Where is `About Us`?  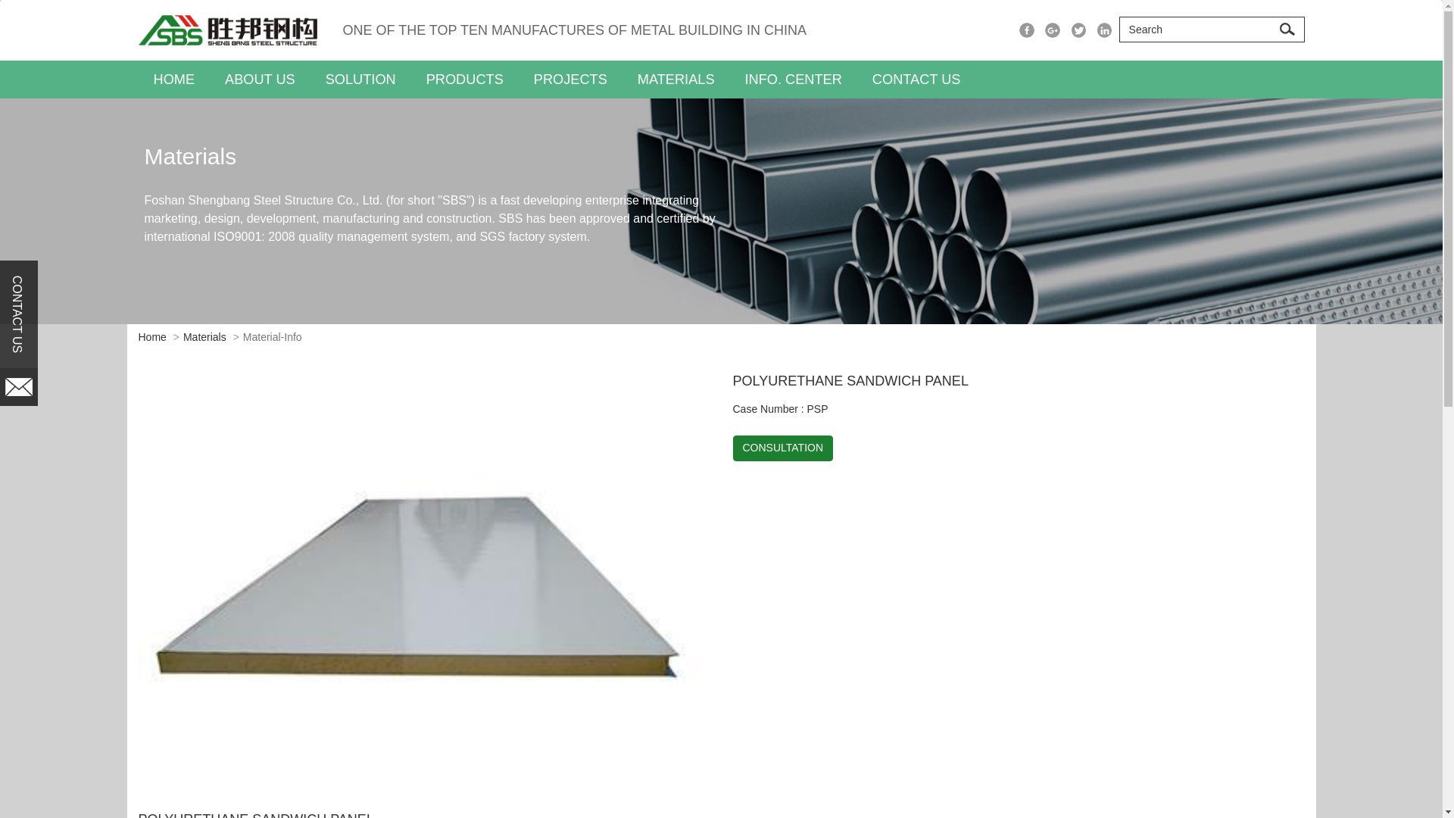 About Us is located at coordinates (260, 79).